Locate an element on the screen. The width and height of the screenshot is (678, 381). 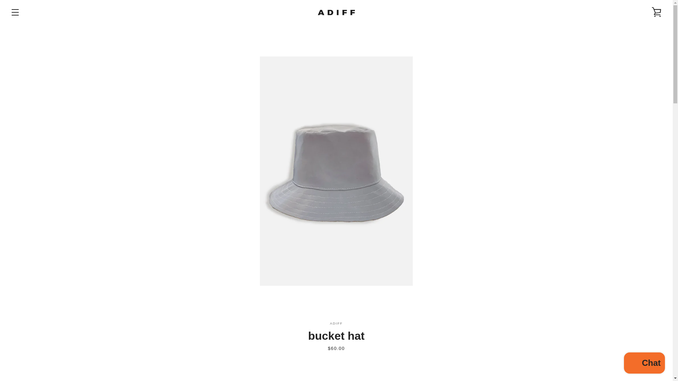
ADIFF on Instagram is located at coordinates (388, 352).